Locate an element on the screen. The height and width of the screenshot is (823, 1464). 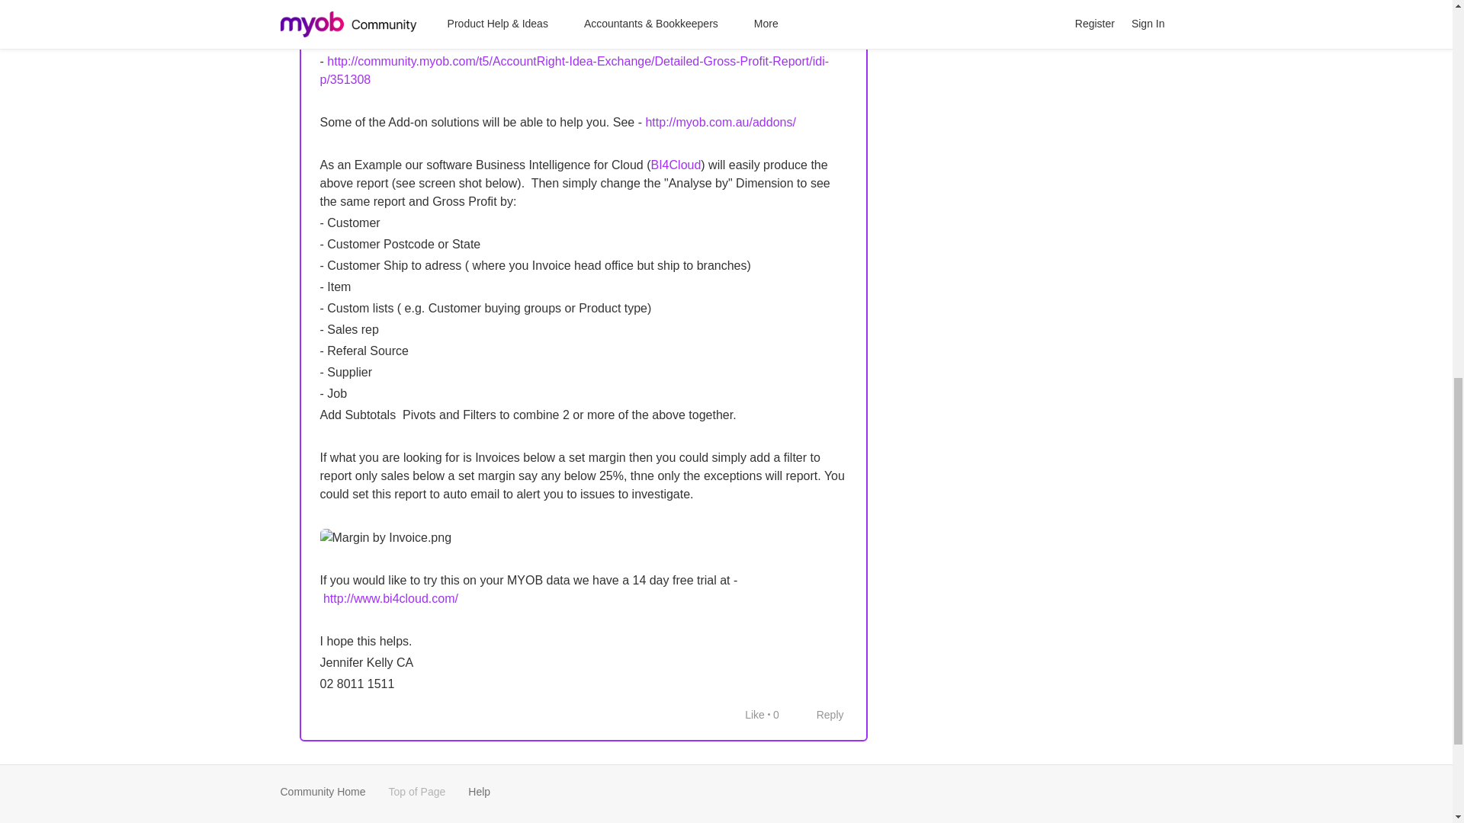
Margin by Invoice.png is located at coordinates (386, 538).